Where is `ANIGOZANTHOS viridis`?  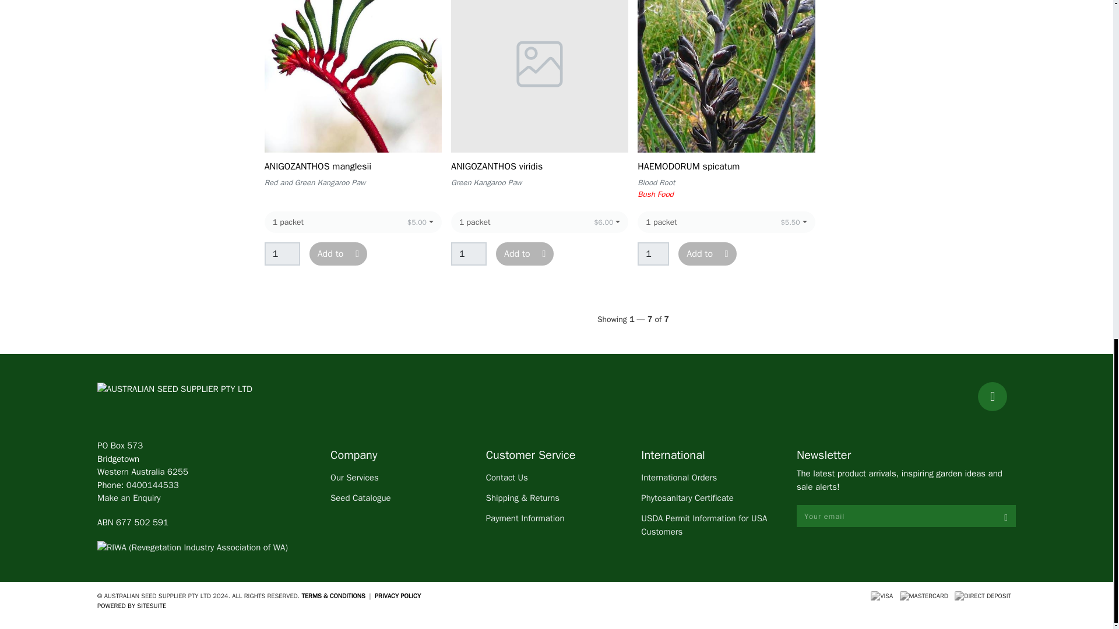
ANIGOZANTHOS viridis is located at coordinates (497, 167).